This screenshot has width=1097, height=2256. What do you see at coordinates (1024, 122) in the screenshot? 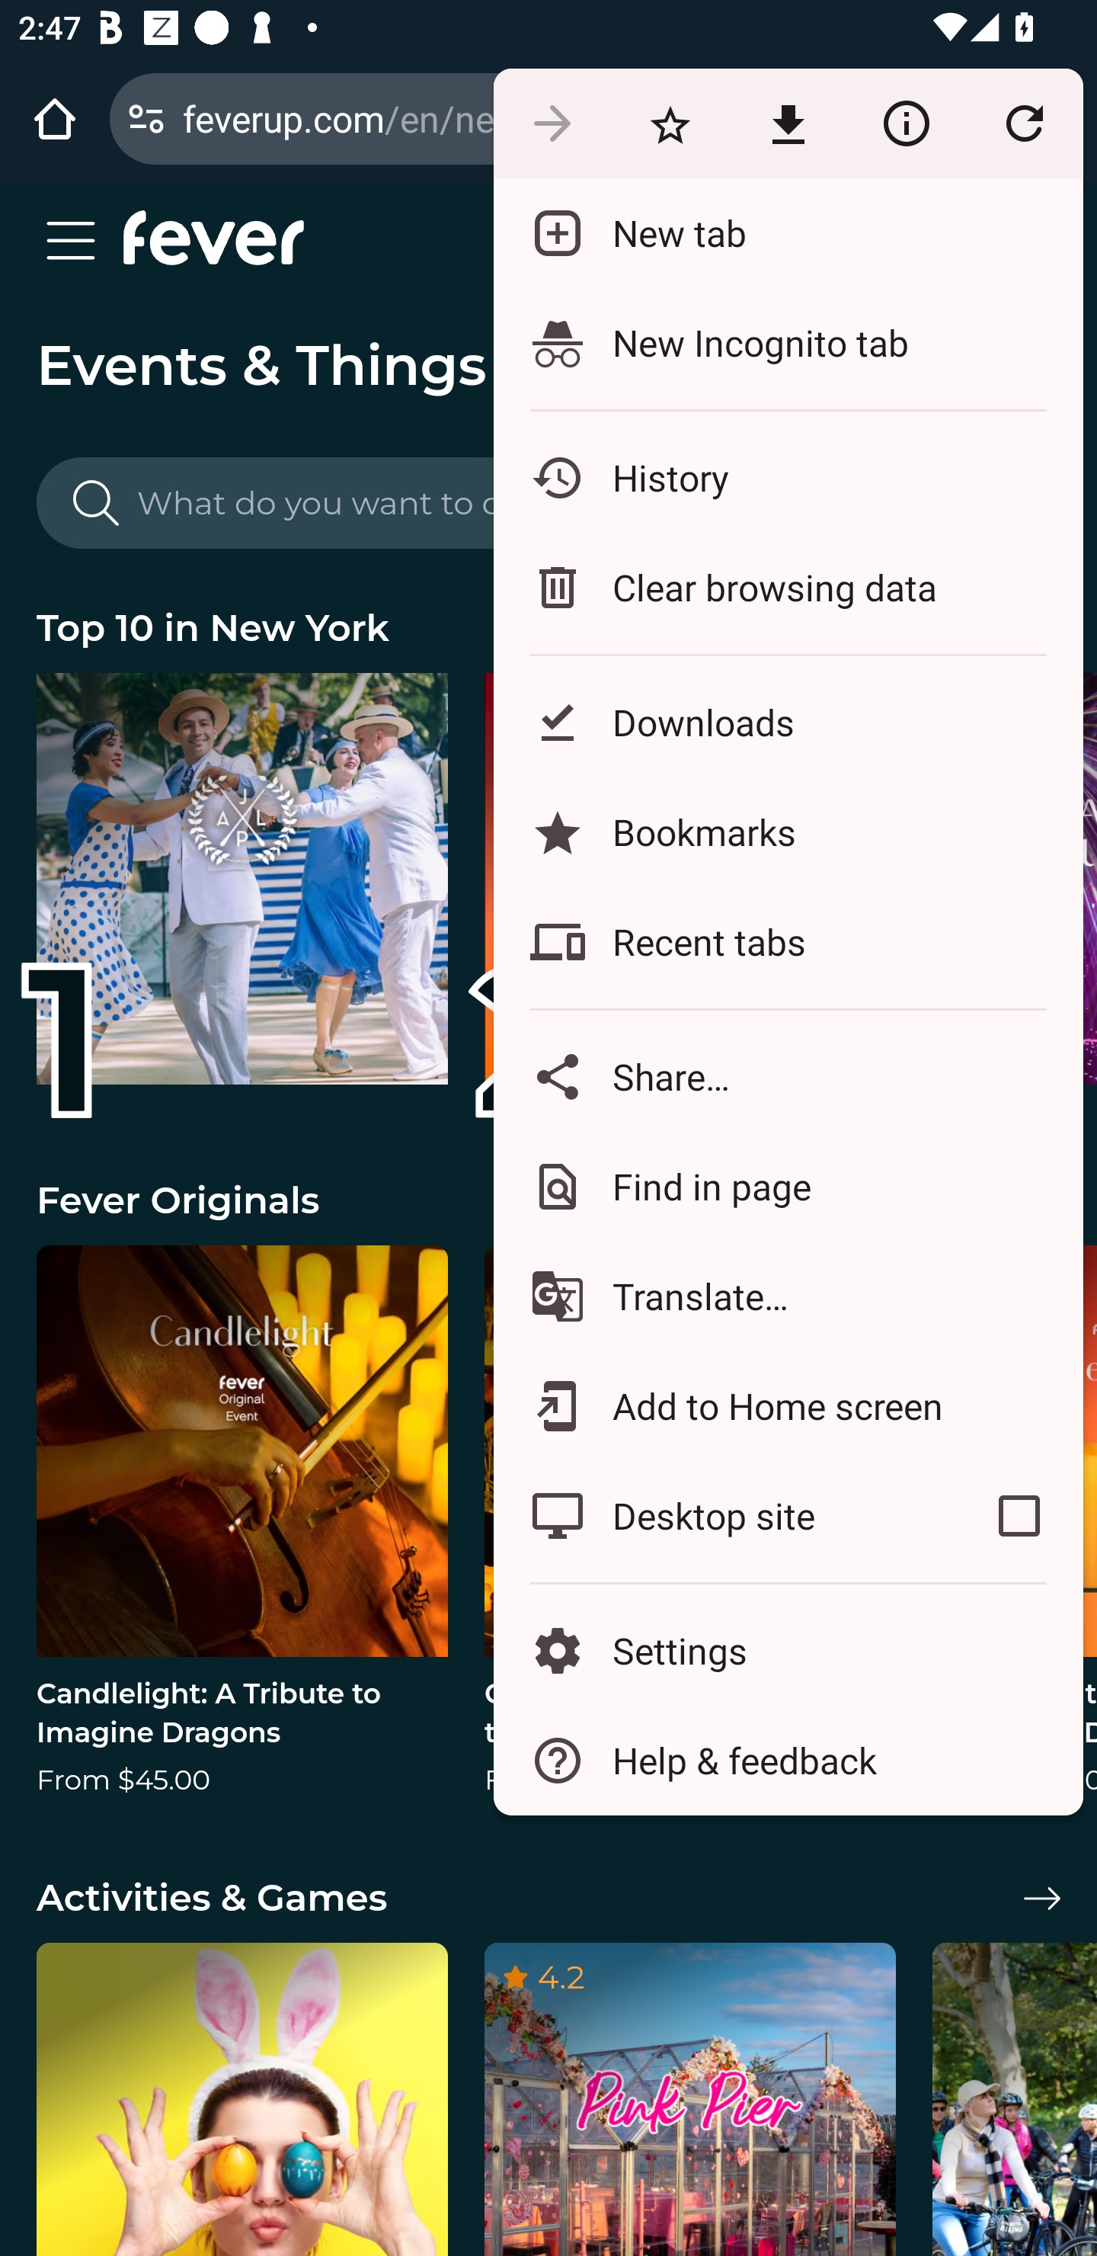
I see `Refresh` at bounding box center [1024, 122].